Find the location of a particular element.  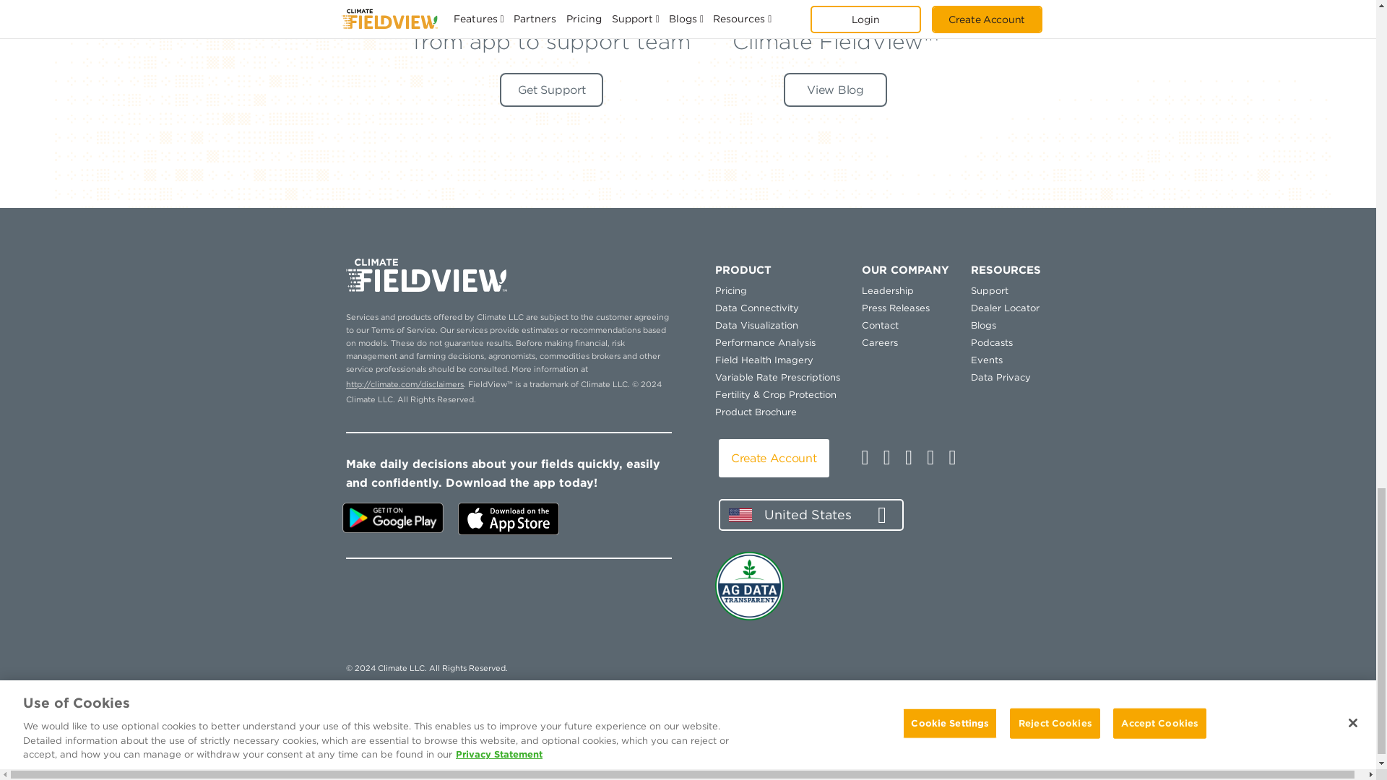

View Blog is located at coordinates (835, 90).